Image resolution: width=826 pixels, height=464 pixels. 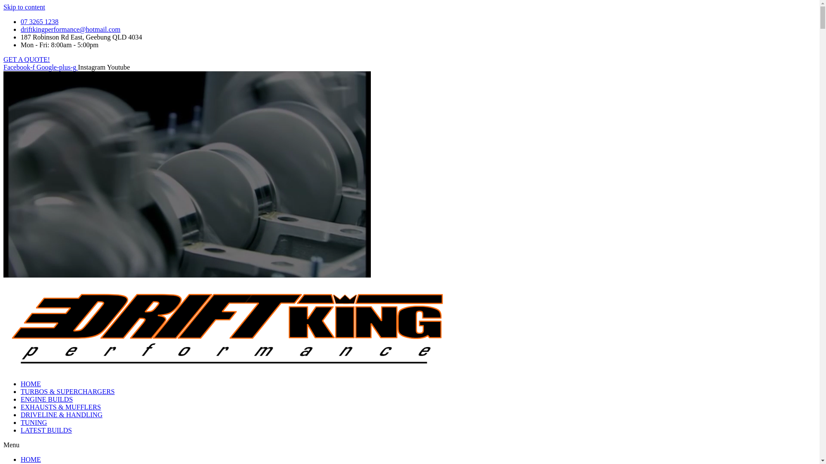 What do you see at coordinates (46, 430) in the screenshot?
I see `LATEST BUILDS` at bounding box center [46, 430].